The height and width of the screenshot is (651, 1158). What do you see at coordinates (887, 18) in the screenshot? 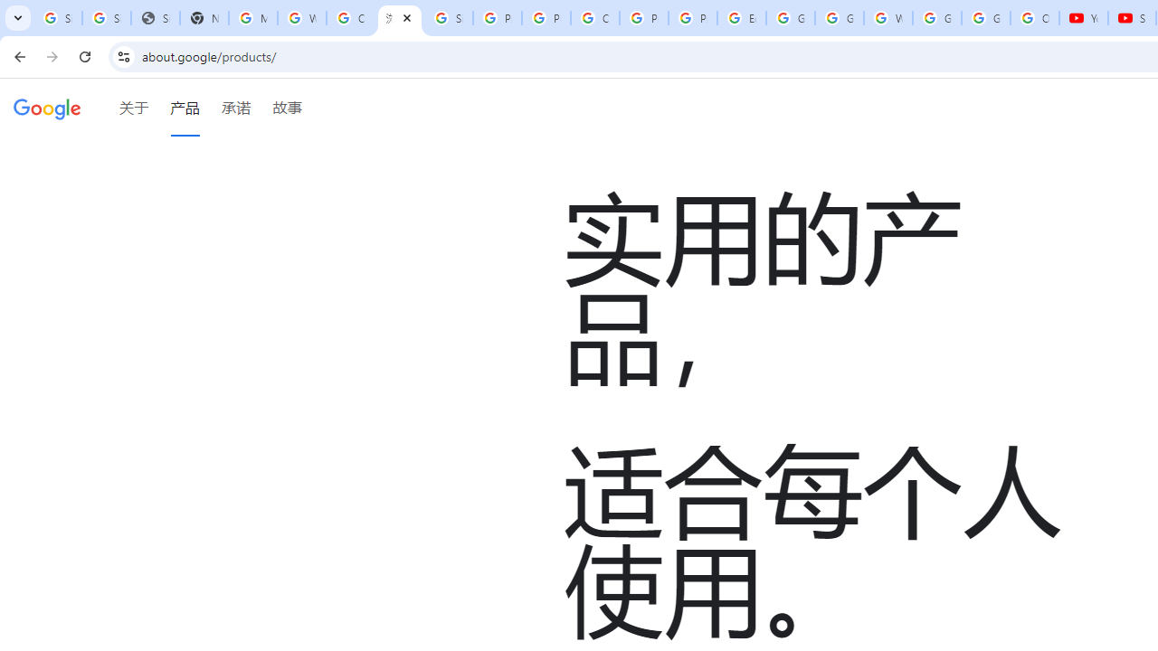
I see `Welcome to My Activity` at bounding box center [887, 18].